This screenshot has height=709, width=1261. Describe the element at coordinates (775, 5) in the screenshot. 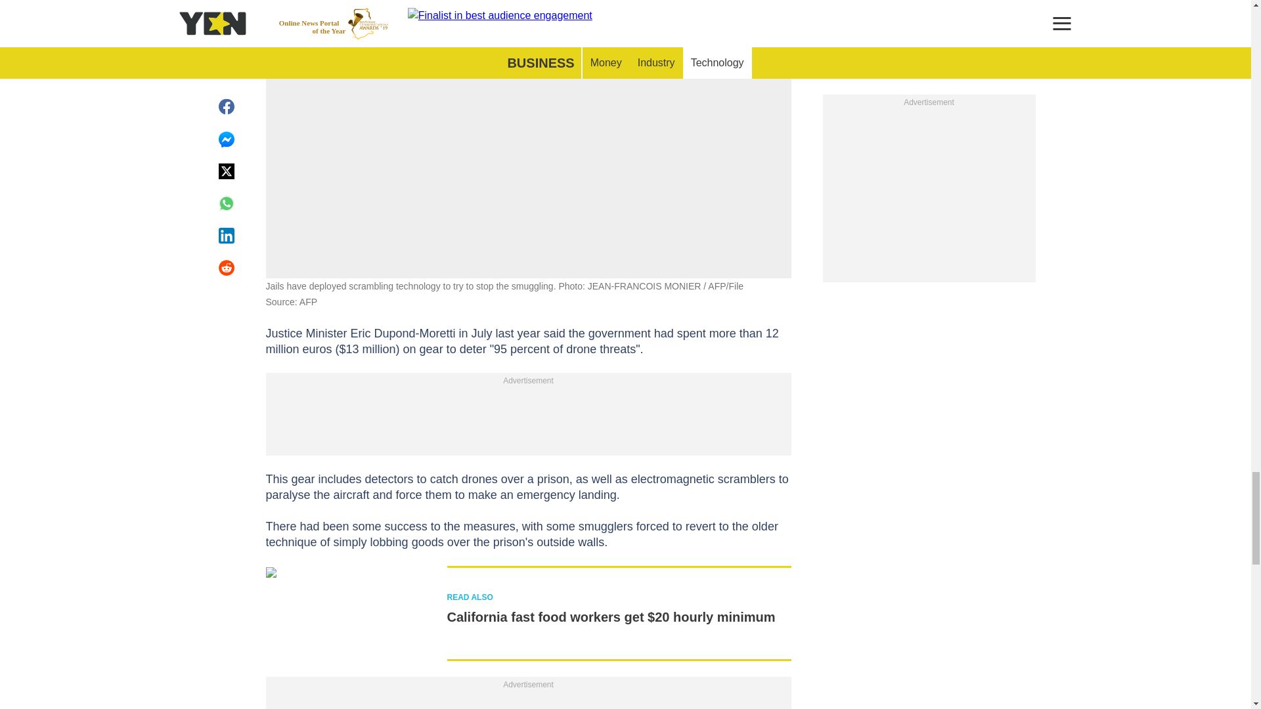

I see `Expand image` at that location.